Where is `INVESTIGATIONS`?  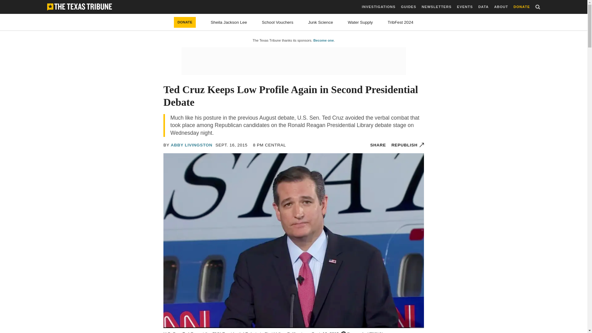 INVESTIGATIONS is located at coordinates (379, 7).